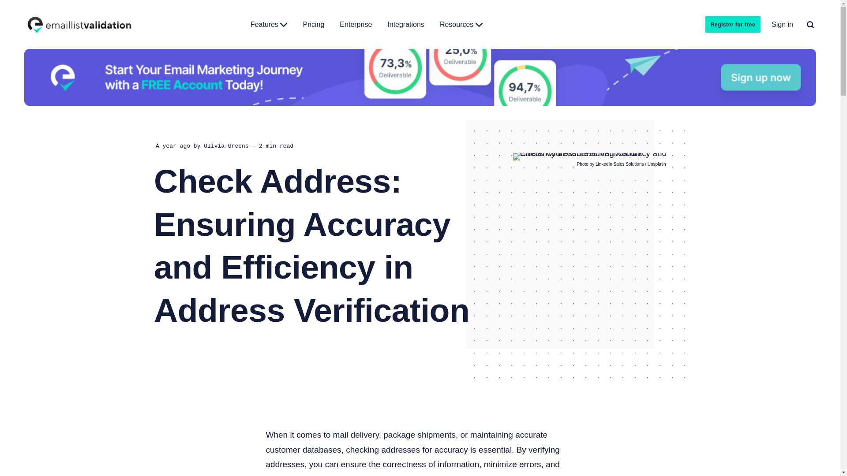 This screenshot has height=476, width=847. What do you see at coordinates (226, 145) in the screenshot?
I see `Olivia Greens` at bounding box center [226, 145].